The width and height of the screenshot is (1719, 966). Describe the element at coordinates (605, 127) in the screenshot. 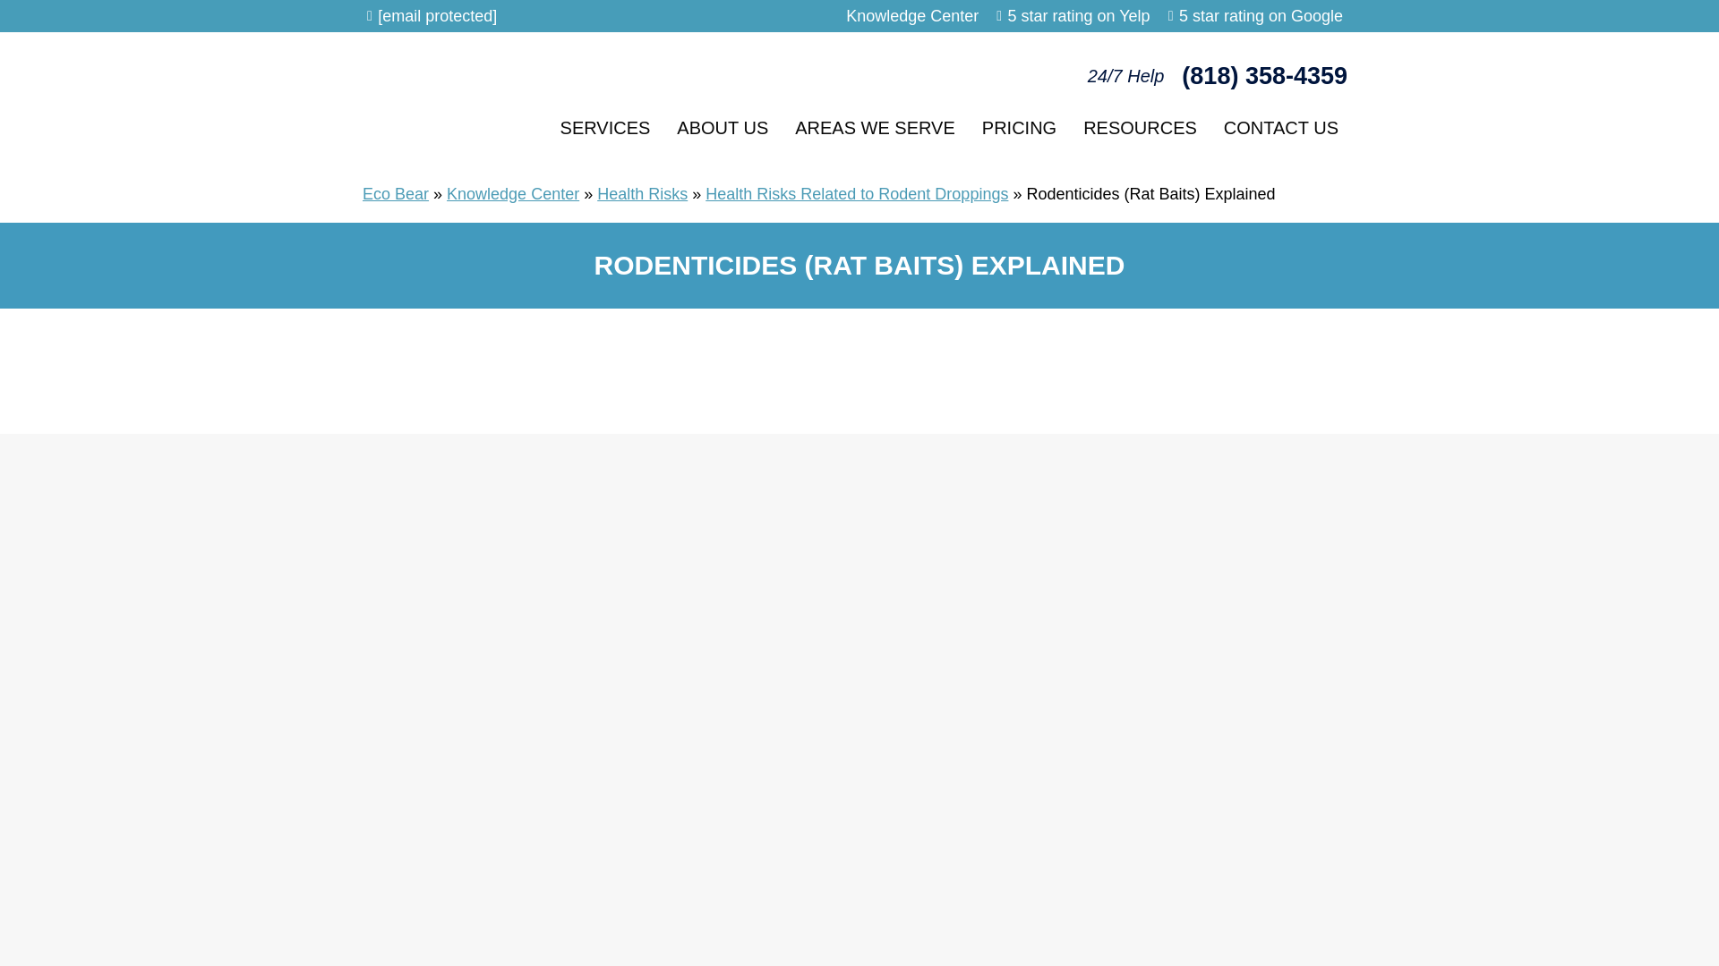

I see `SERVICES` at that location.